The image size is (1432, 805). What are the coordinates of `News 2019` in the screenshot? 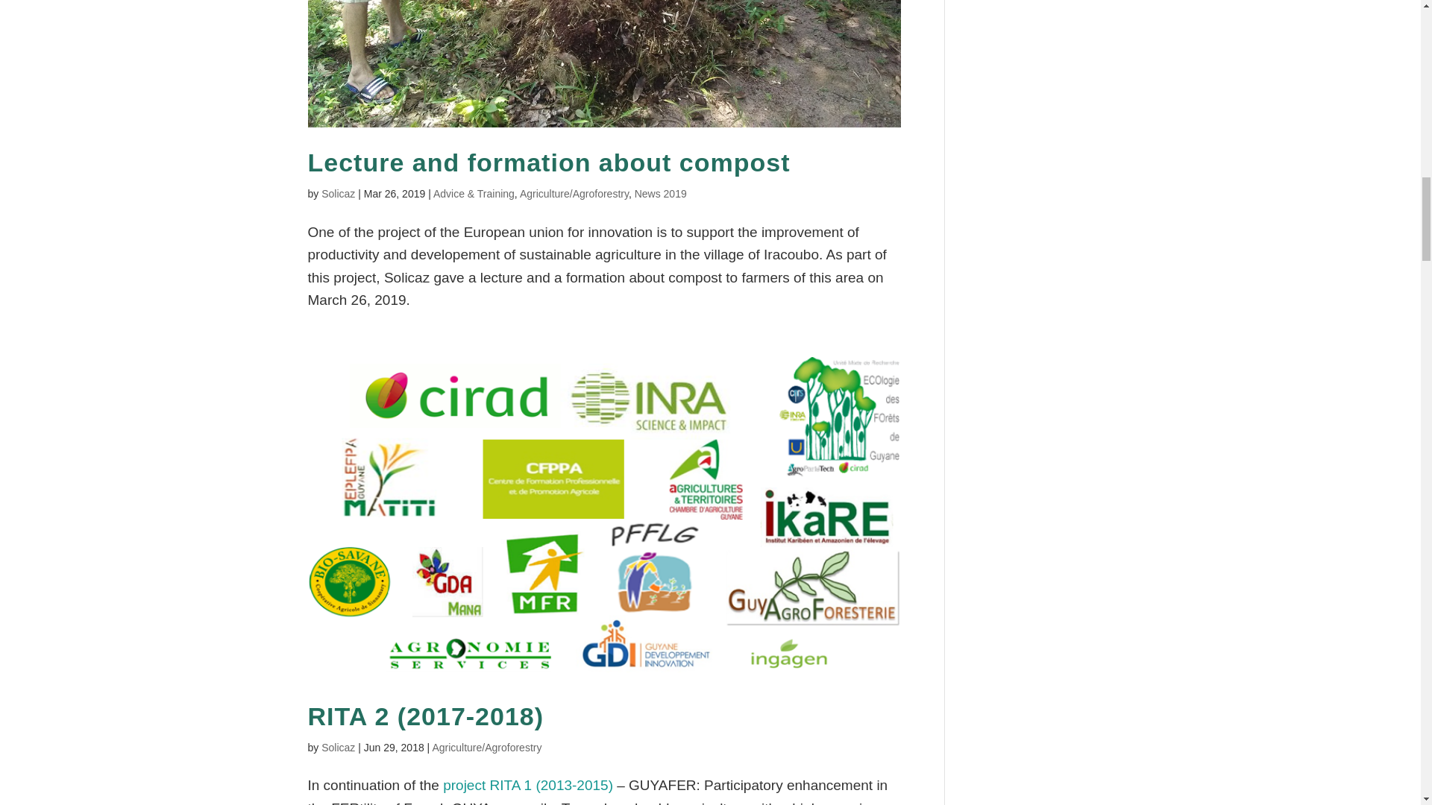 It's located at (661, 193).